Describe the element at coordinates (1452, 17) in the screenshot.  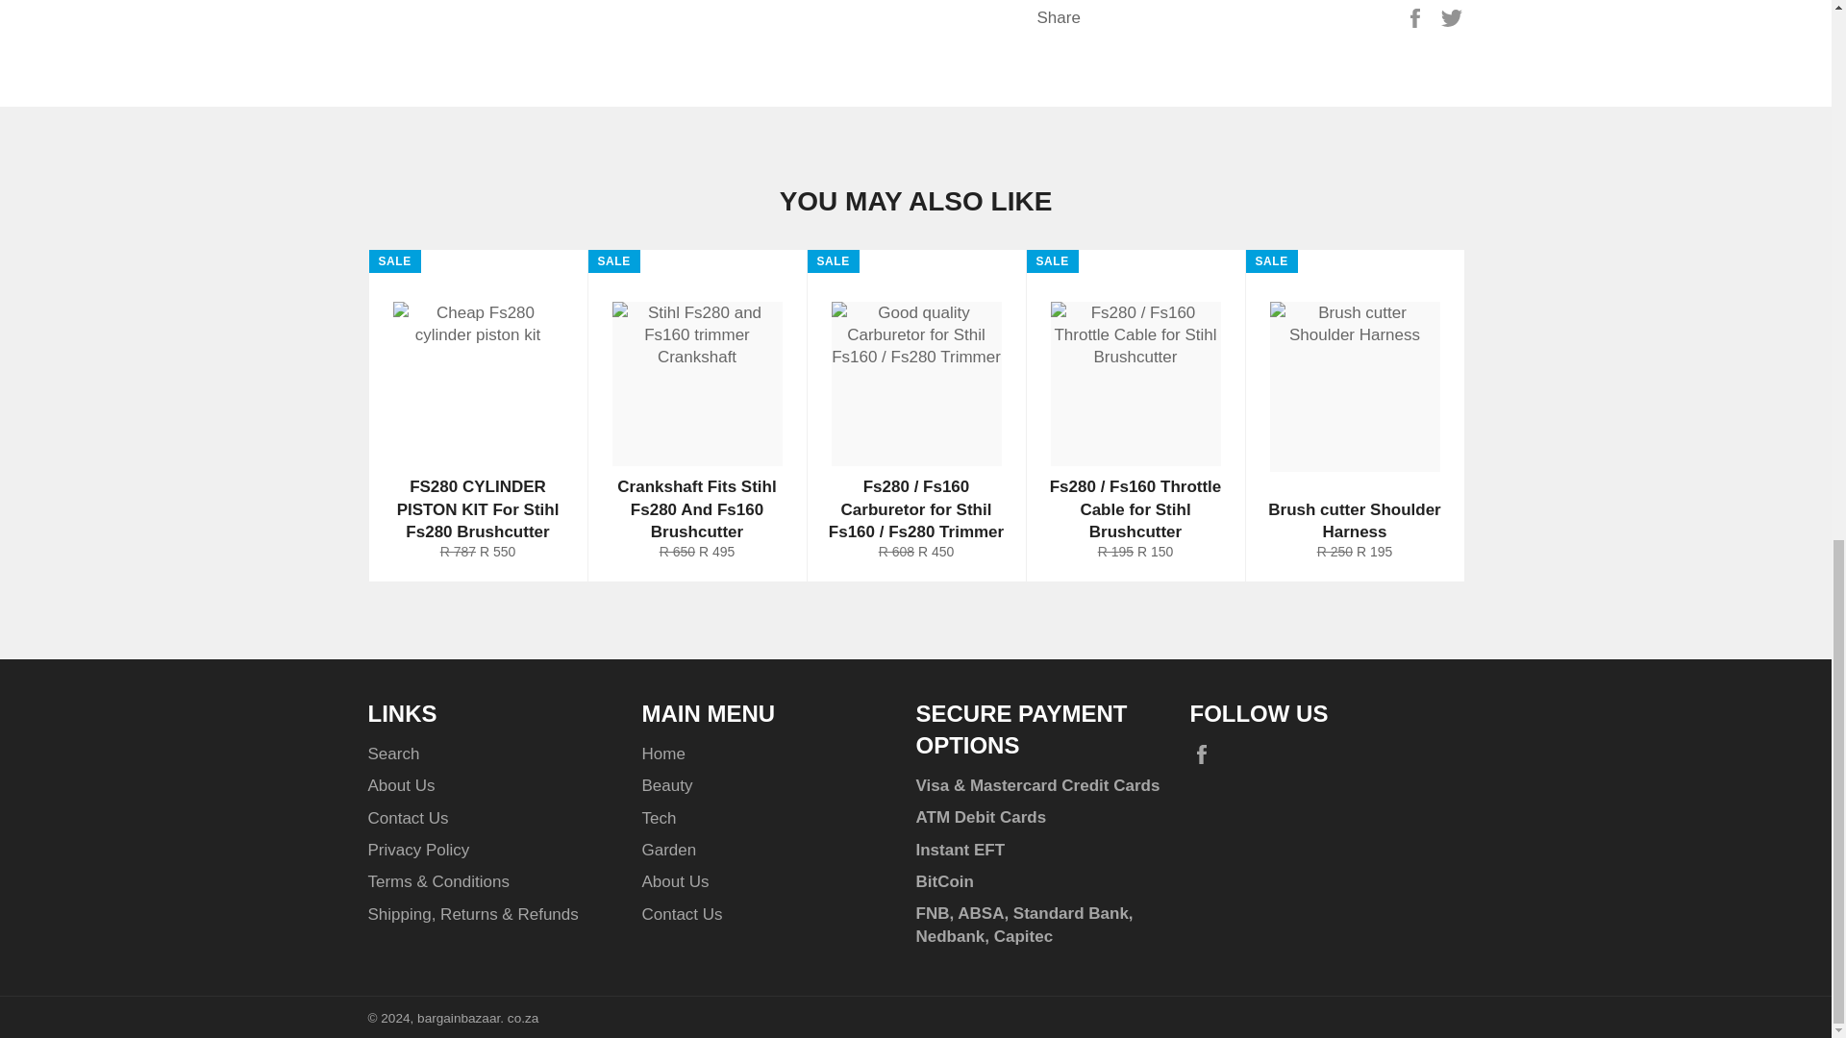
I see `Tweet on Twitter` at that location.